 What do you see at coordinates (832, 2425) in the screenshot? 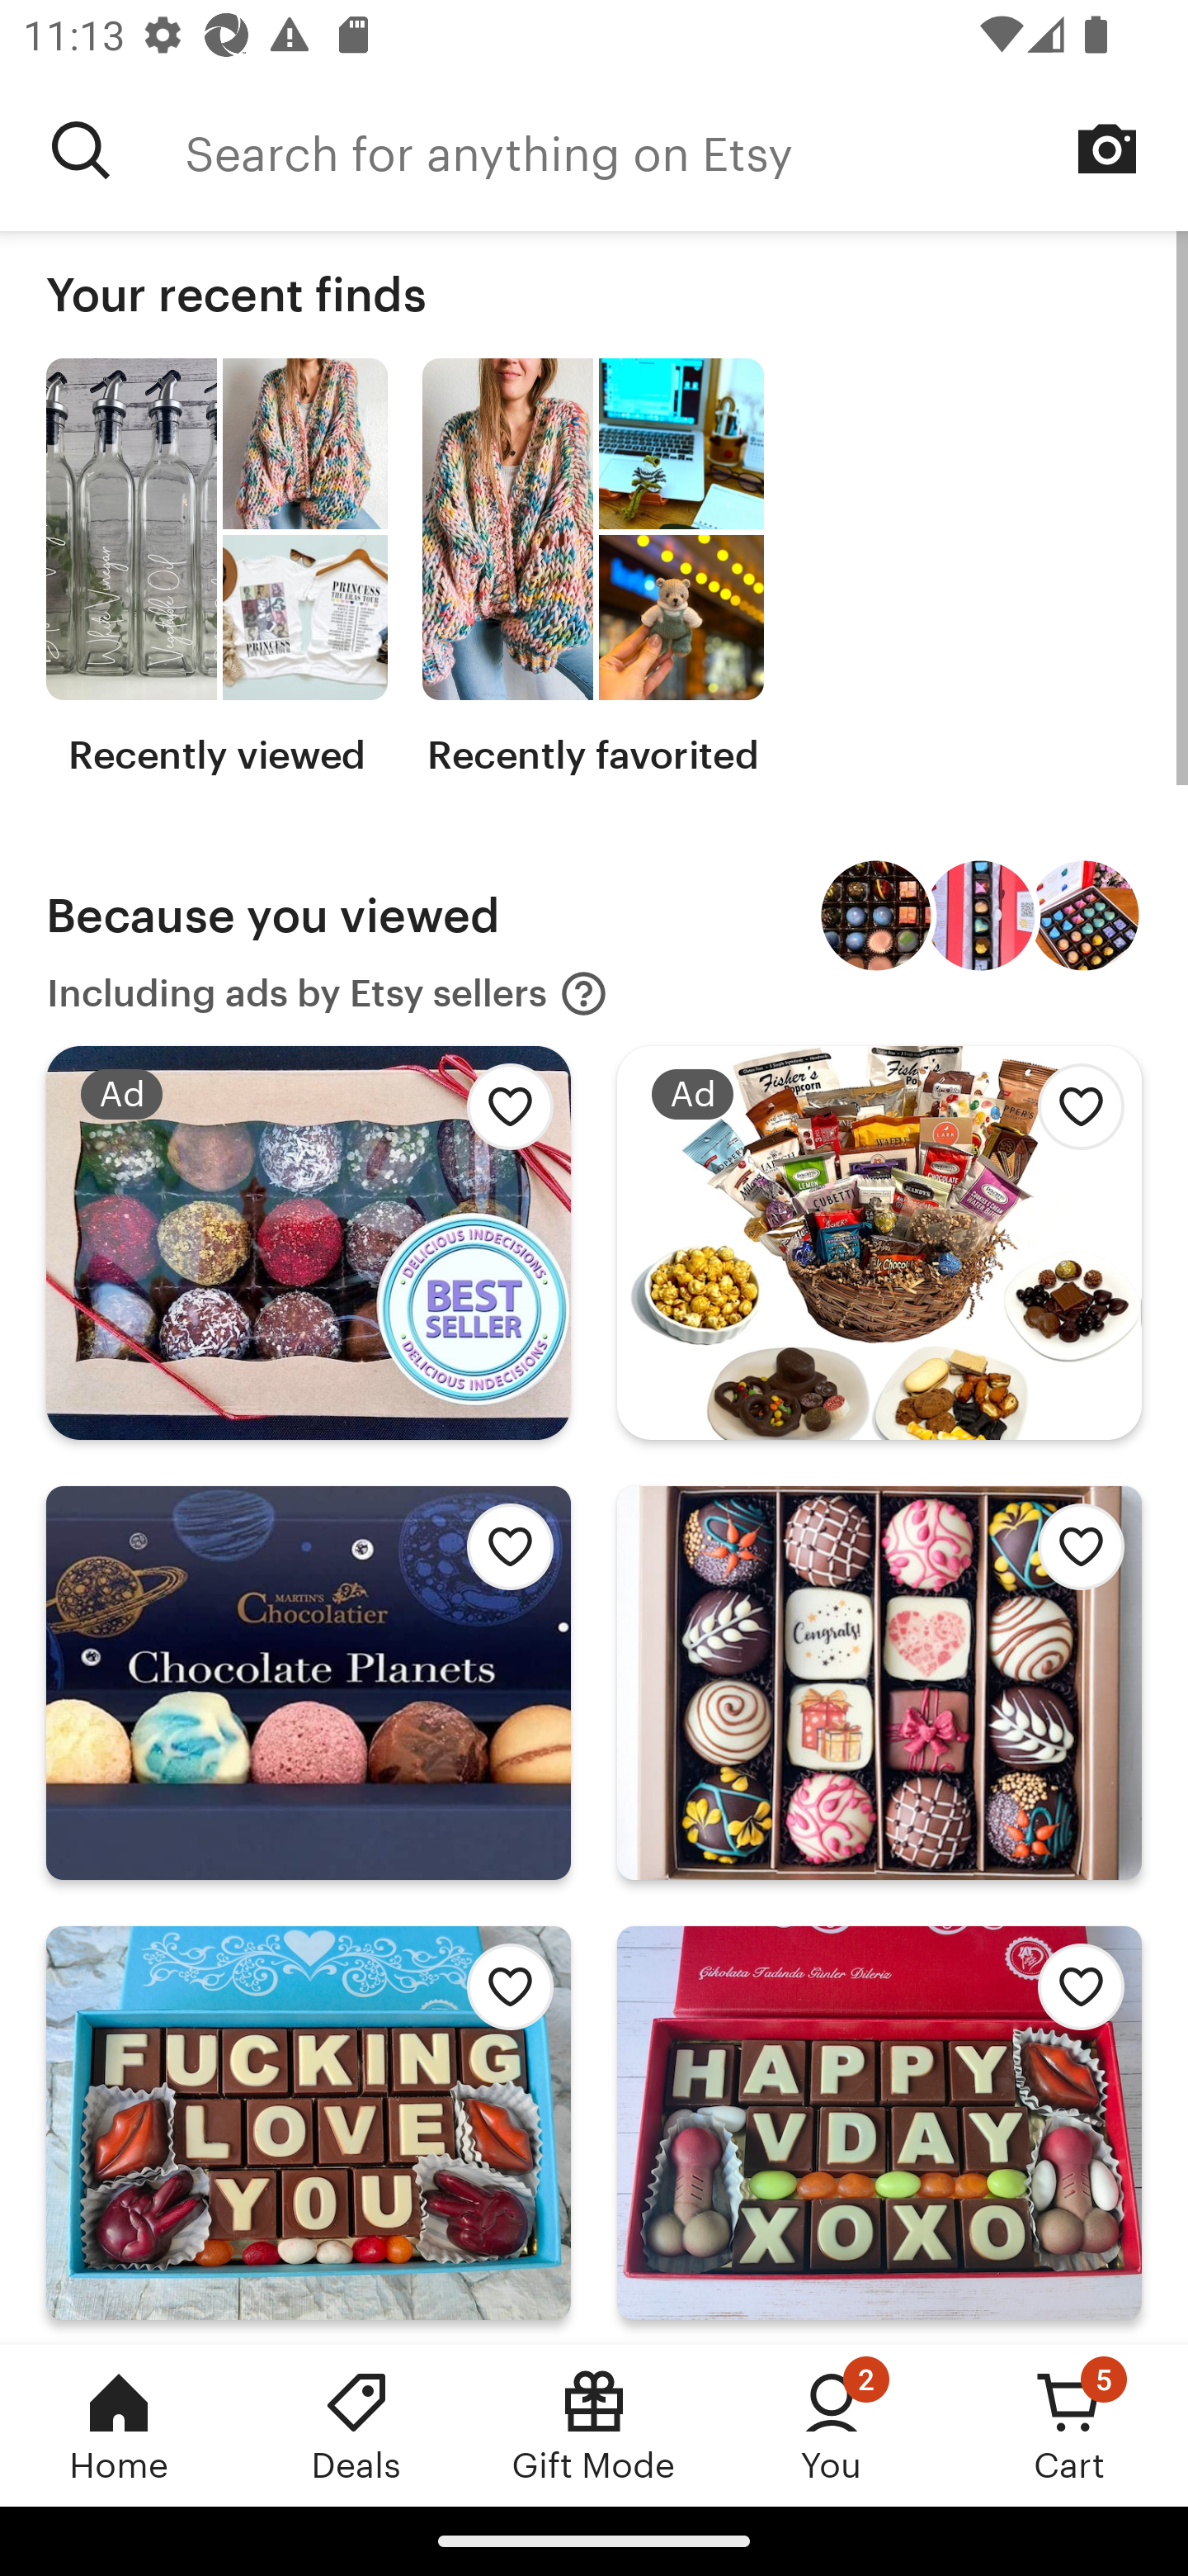
I see `You, 2 new notifications You` at bounding box center [832, 2425].